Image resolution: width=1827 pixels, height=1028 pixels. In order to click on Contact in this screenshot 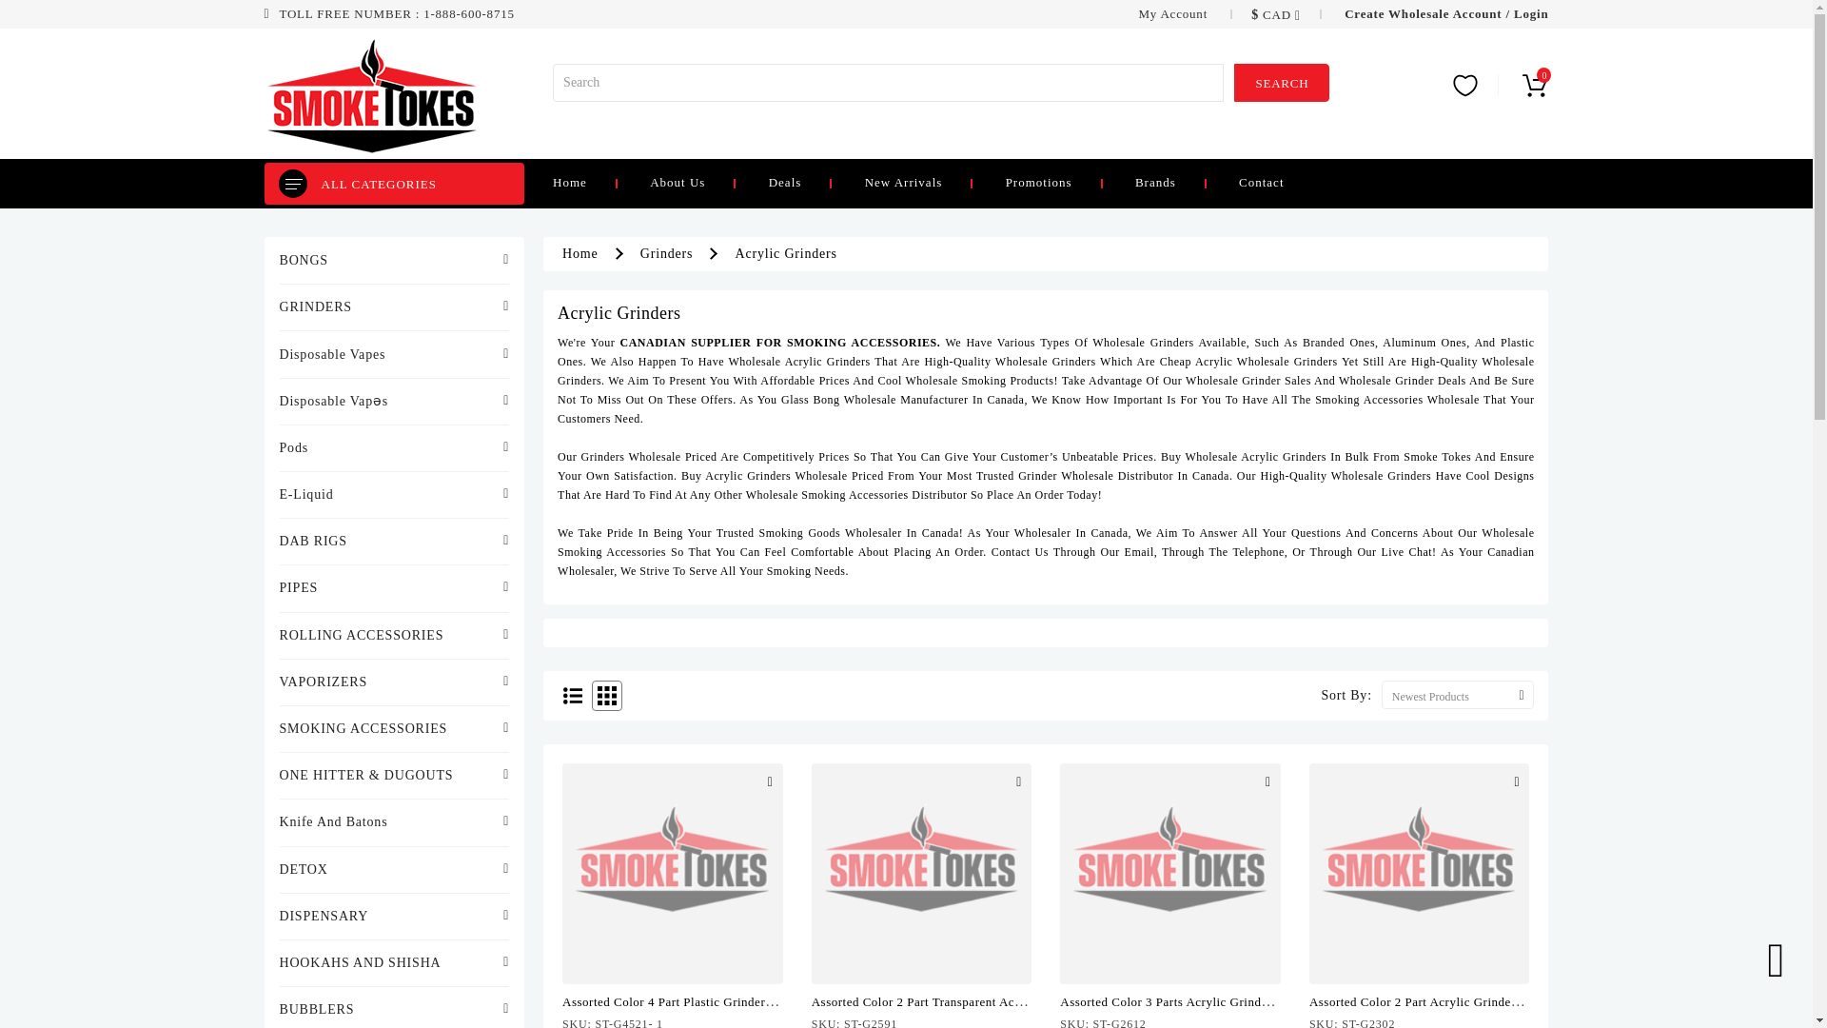, I will do `click(1289, 181)`.